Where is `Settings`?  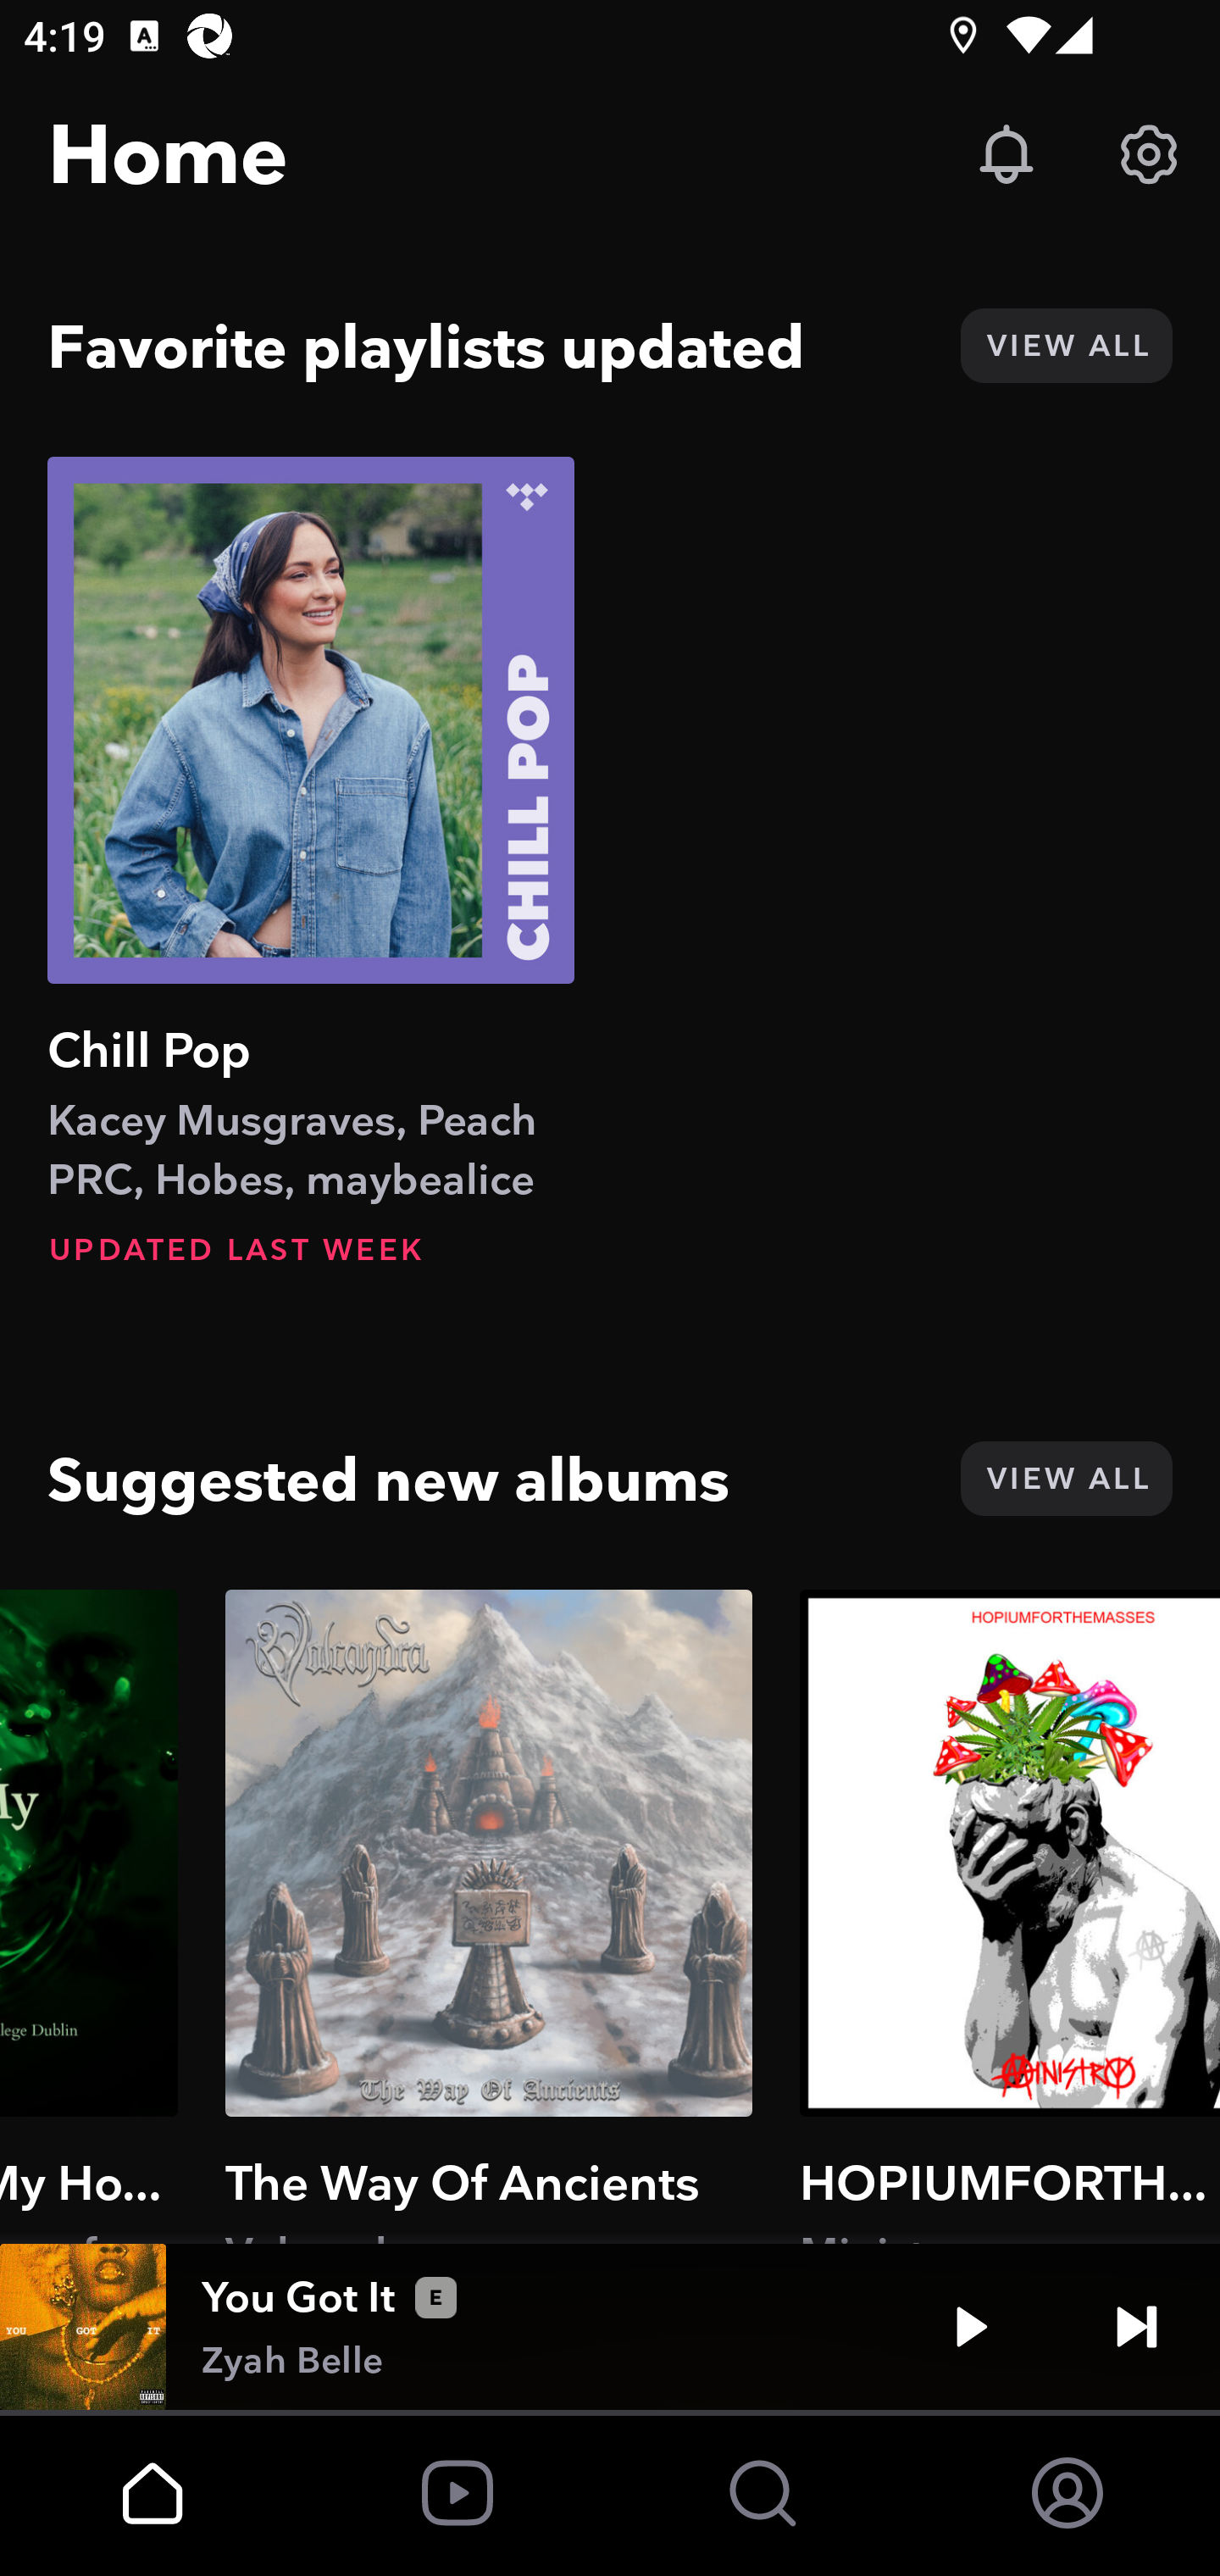
Settings is located at coordinates (1149, 154).